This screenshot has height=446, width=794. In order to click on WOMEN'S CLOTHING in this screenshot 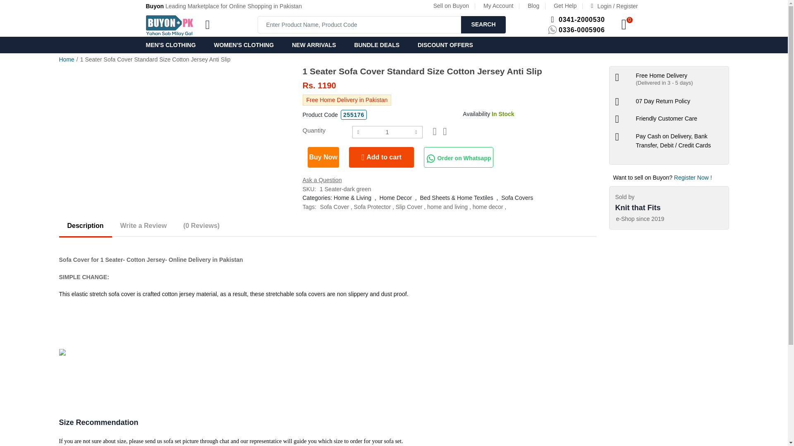, I will do `click(244, 45)`.